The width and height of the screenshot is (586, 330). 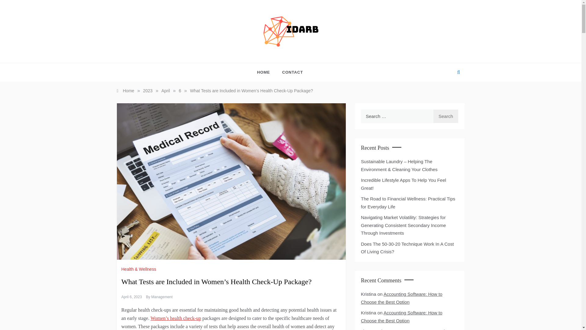 I want to click on Home, so click(x=125, y=90).